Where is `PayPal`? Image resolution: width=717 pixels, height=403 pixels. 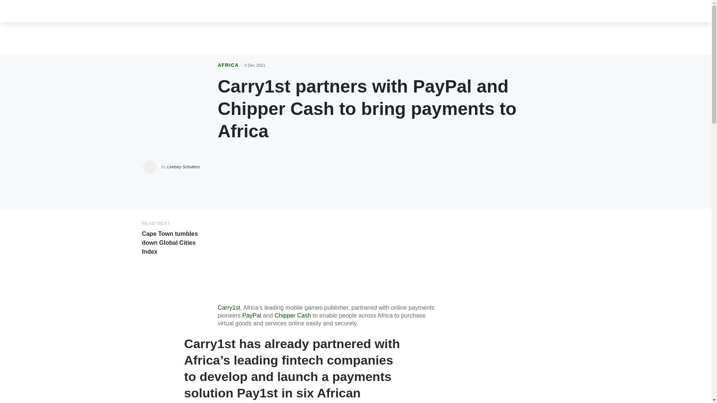
PayPal is located at coordinates (252, 316).